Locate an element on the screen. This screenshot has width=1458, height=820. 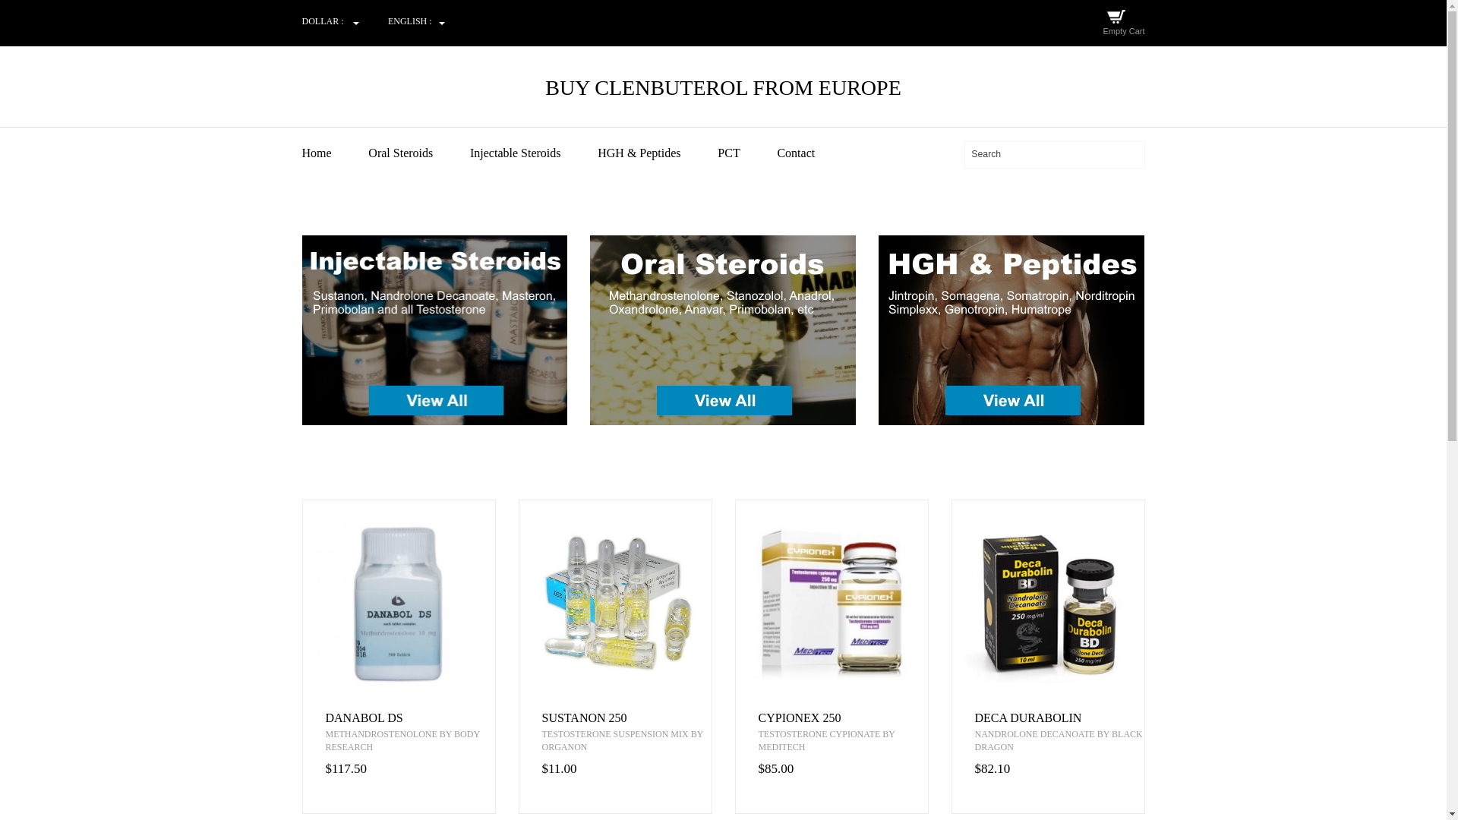
Search is located at coordinates (1054, 154).